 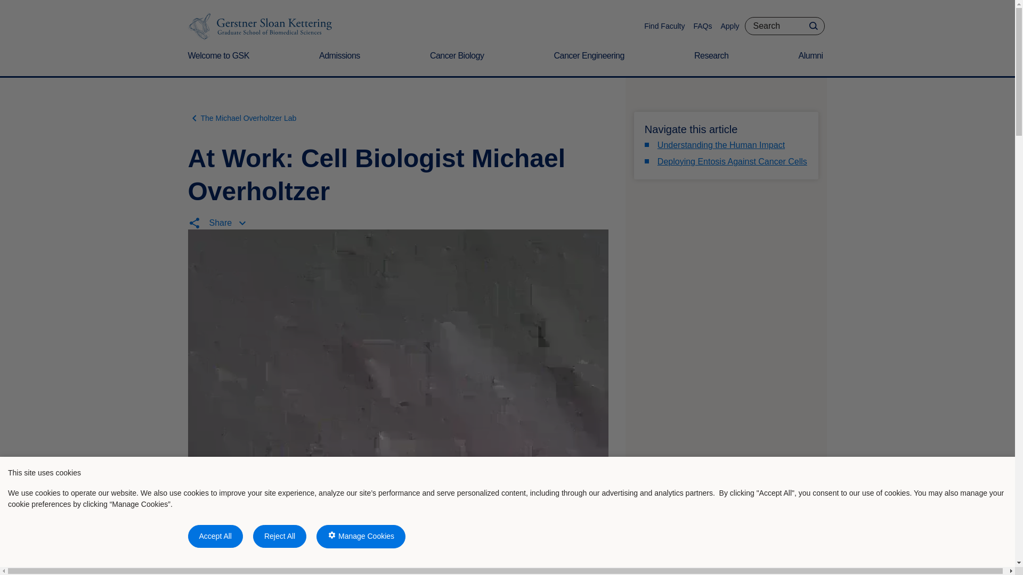 I want to click on Understanding the Human Impact, so click(x=721, y=145).